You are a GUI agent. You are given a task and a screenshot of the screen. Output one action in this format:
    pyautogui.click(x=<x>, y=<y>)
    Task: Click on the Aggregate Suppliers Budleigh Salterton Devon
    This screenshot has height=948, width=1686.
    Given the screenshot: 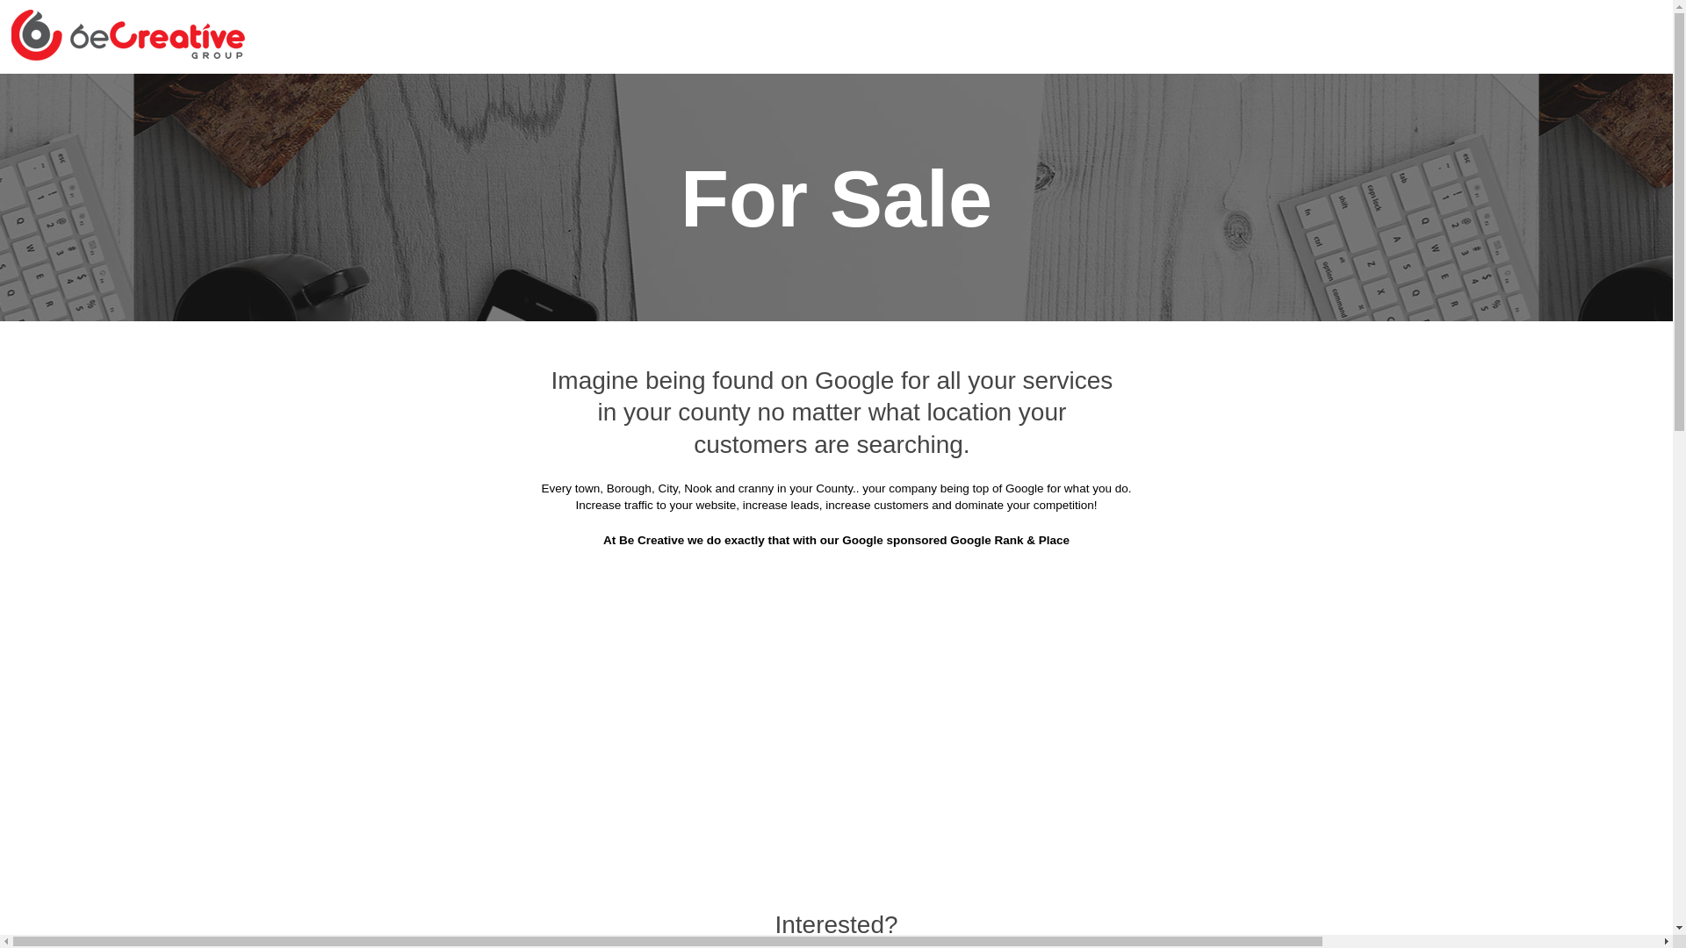 What is the action you would take?
    pyautogui.click(x=674, y=227)
    